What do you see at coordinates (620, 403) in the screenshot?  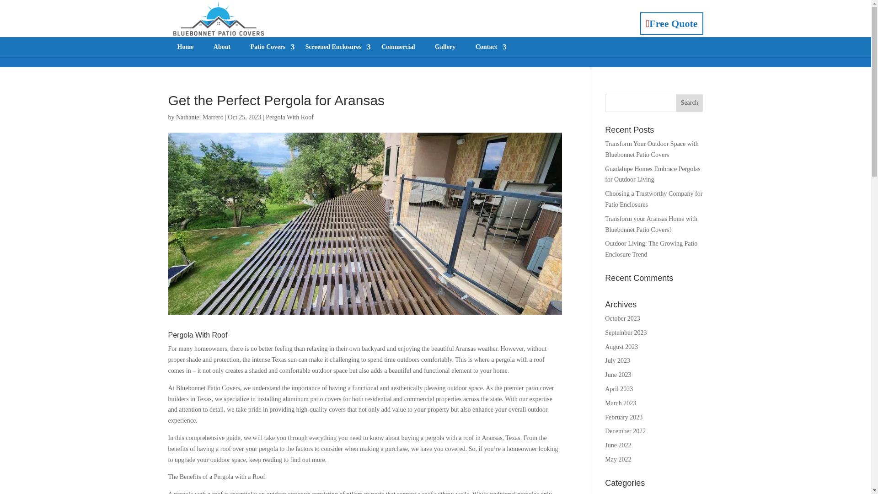 I see `March 2023` at bounding box center [620, 403].